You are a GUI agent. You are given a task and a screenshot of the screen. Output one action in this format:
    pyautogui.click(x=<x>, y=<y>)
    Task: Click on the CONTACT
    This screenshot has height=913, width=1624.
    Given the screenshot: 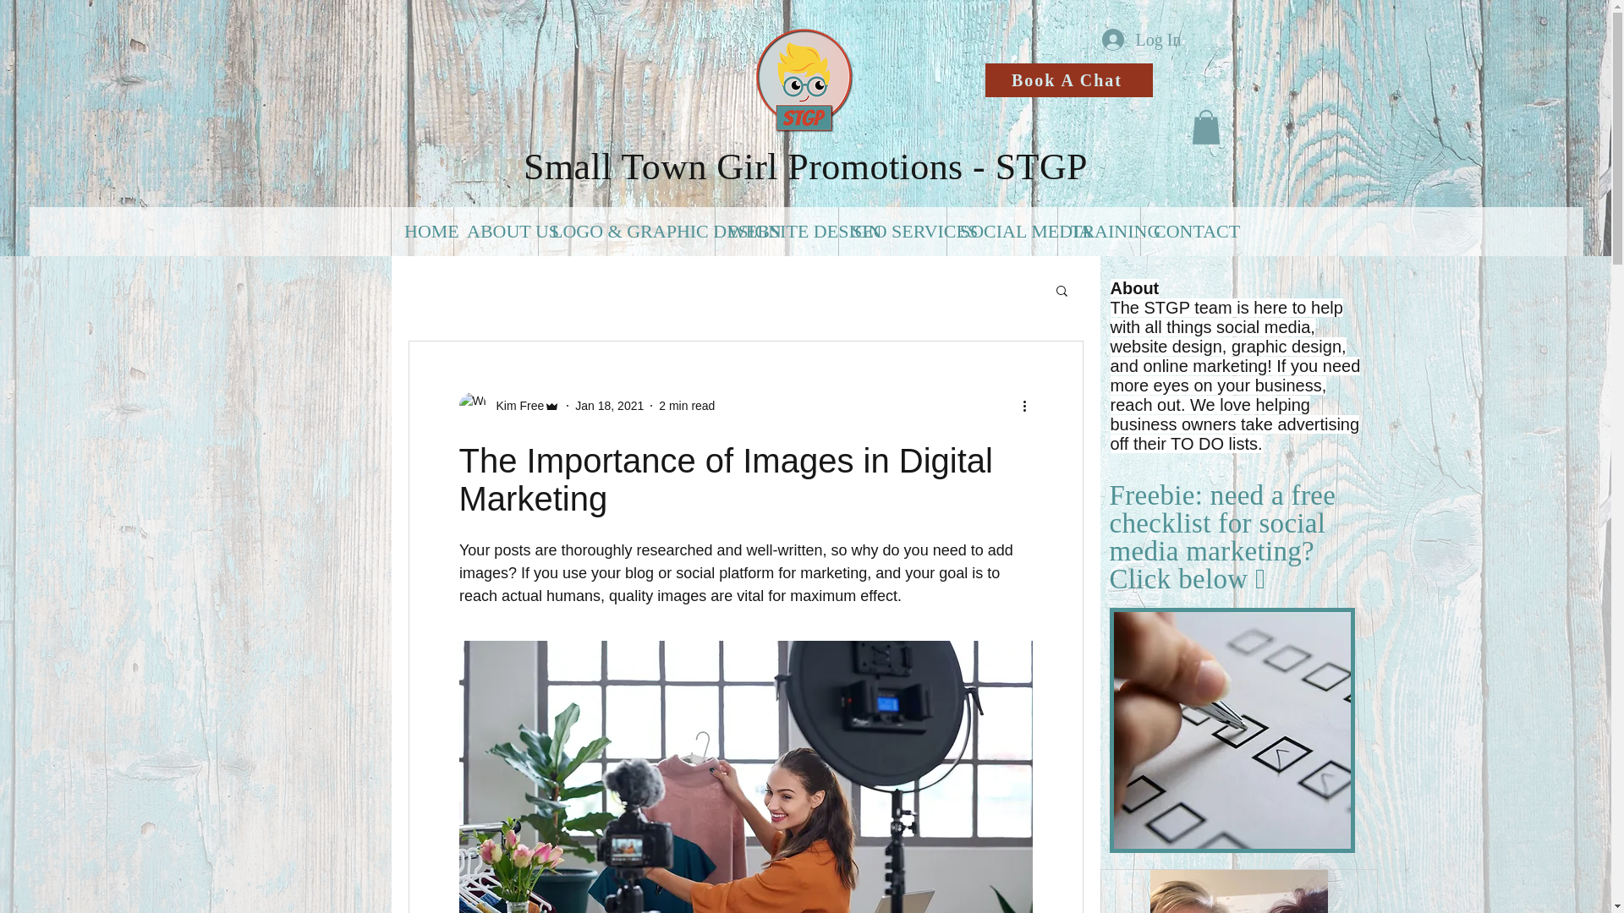 What is the action you would take?
    pyautogui.click(x=1180, y=232)
    